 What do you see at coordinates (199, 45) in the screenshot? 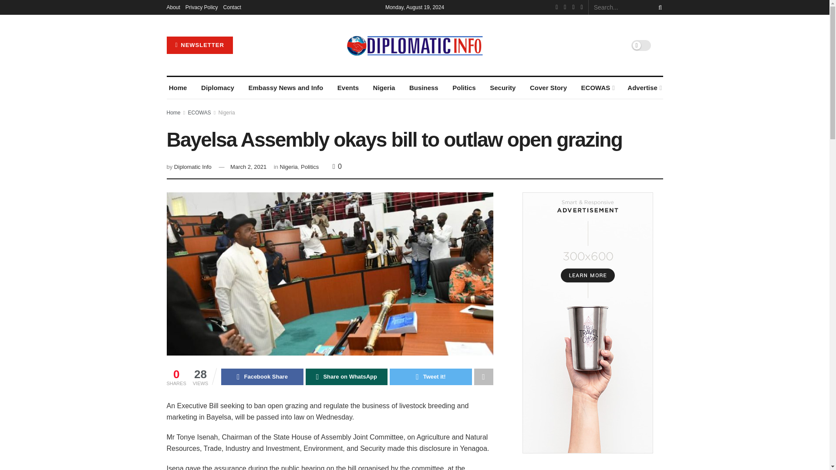
I see `NEWSLETTER` at bounding box center [199, 45].